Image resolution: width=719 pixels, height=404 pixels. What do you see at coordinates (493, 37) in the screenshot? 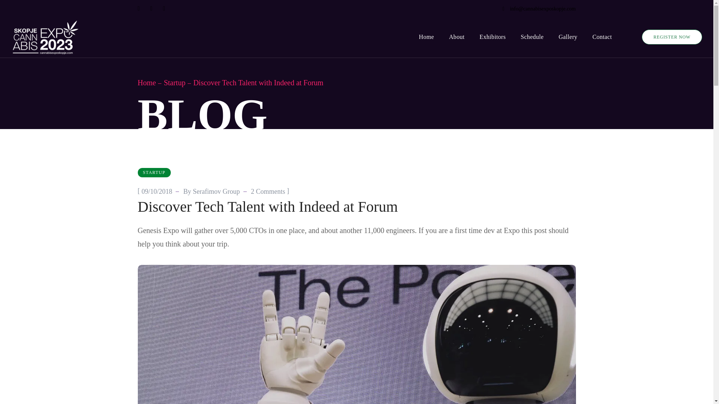
I see `Exhibitors` at bounding box center [493, 37].